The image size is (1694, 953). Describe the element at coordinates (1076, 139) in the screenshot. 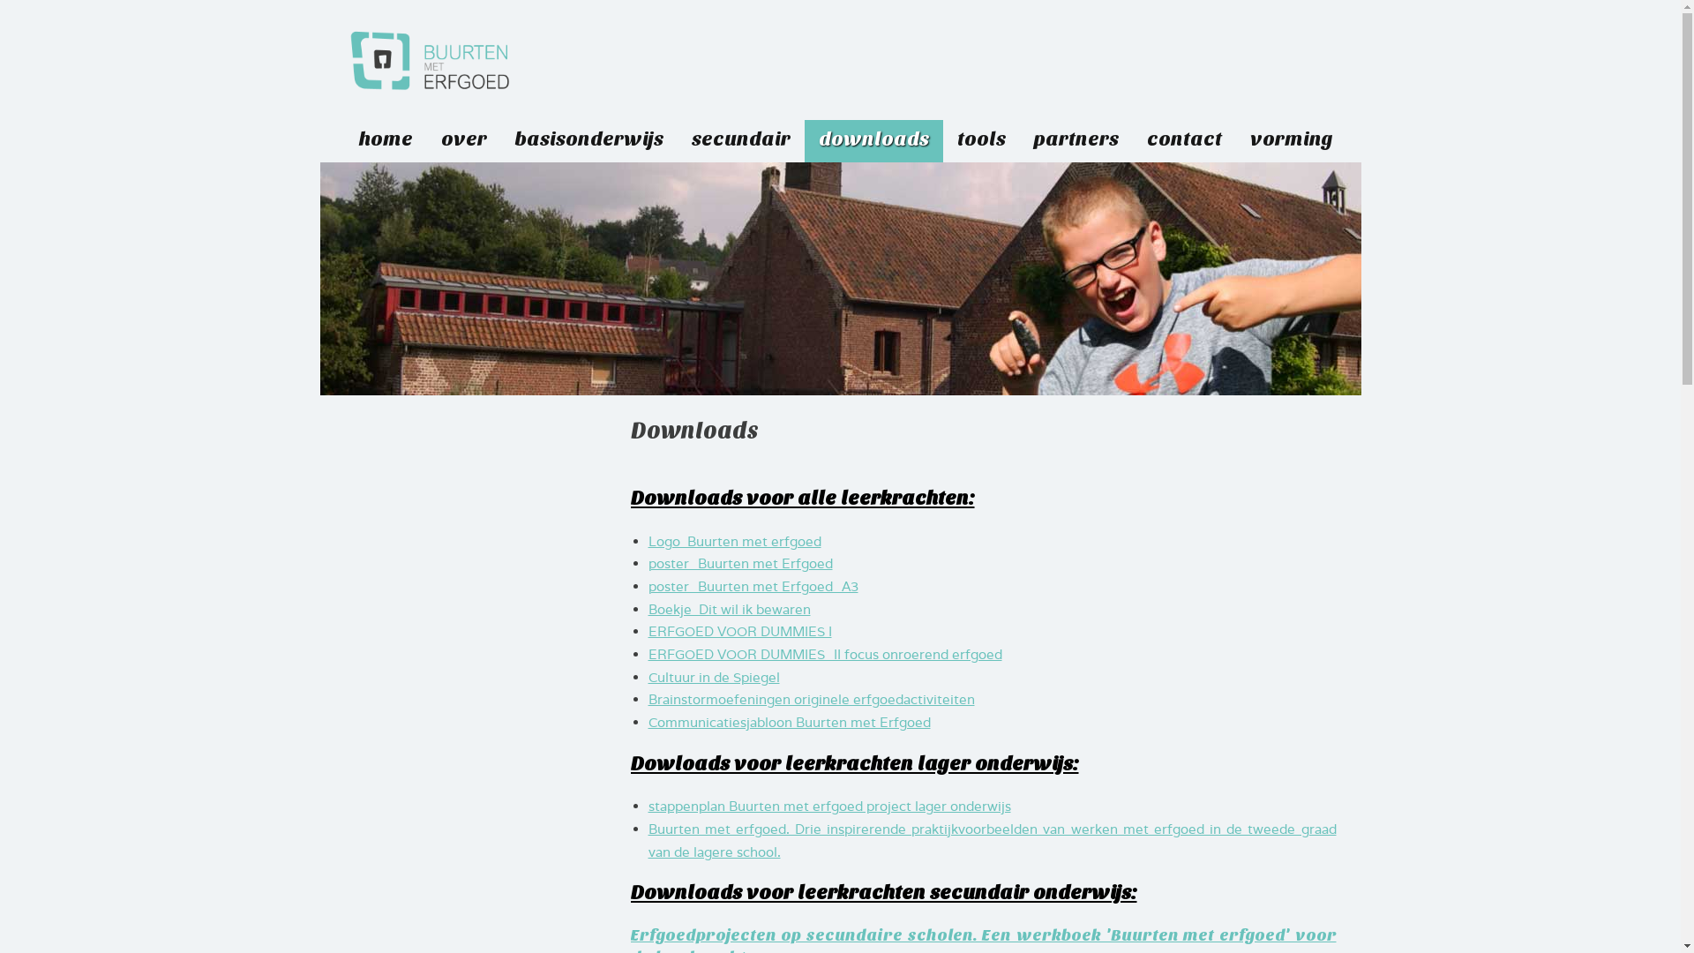

I see `partners` at that location.